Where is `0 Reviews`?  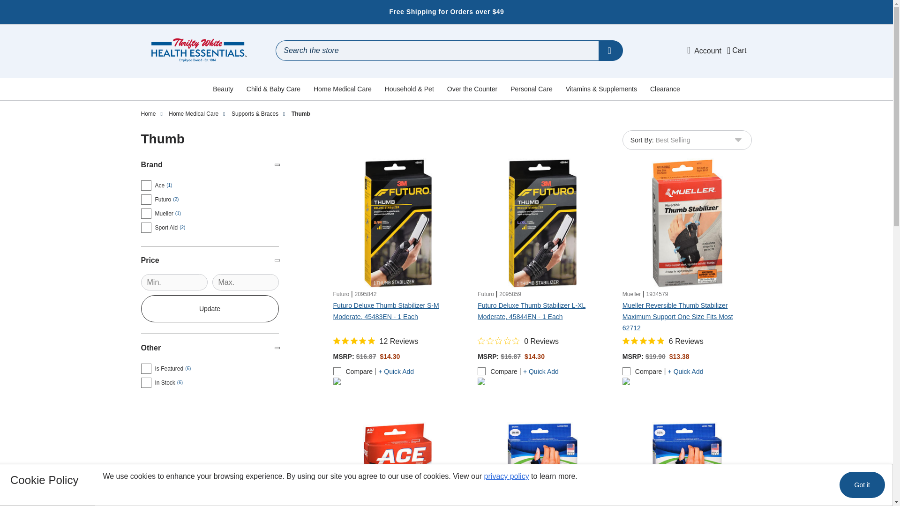
0 Reviews is located at coordinates (518, 341).